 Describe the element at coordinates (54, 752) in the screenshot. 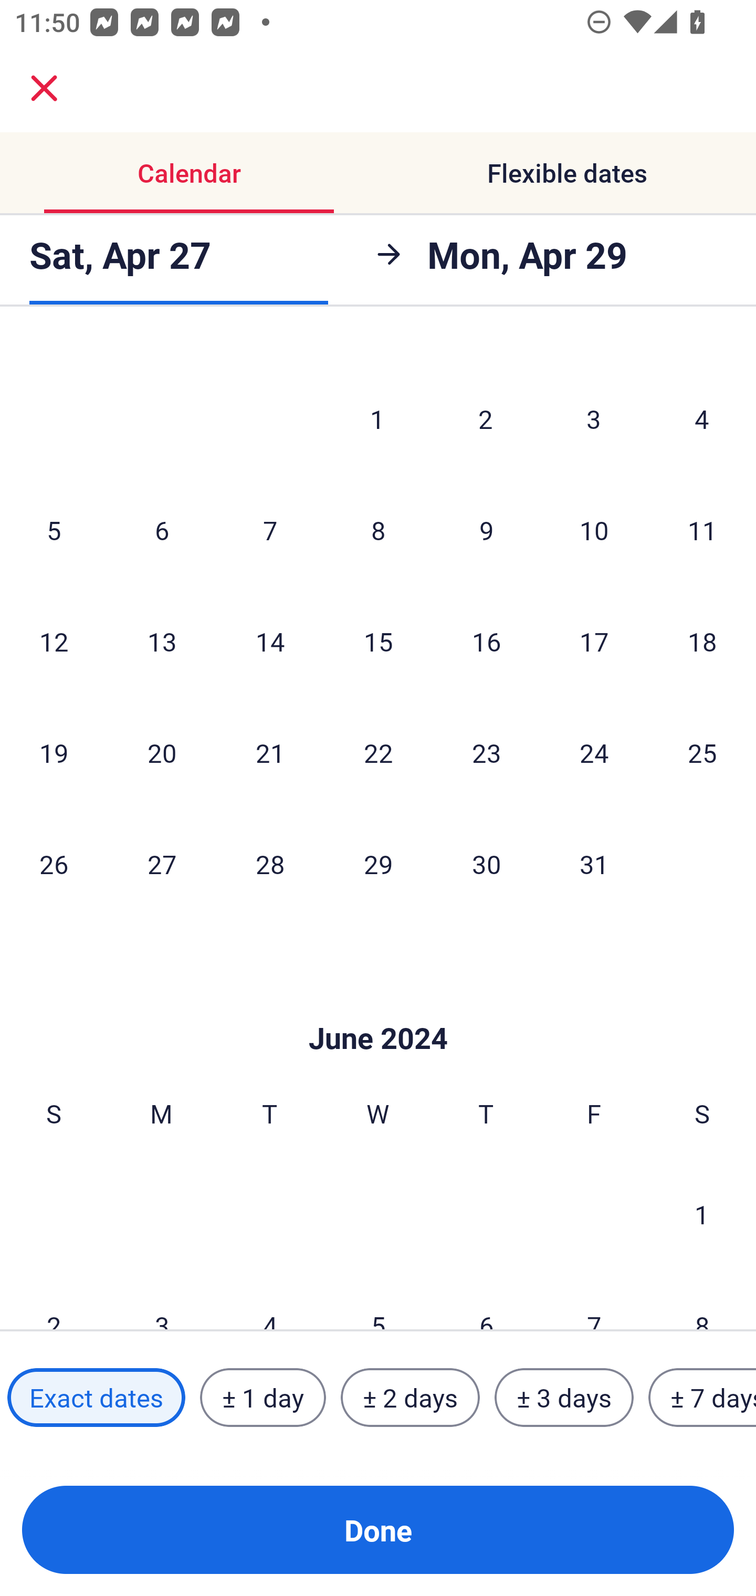

I see `19 Sunday, May 19, 2024` at that location.